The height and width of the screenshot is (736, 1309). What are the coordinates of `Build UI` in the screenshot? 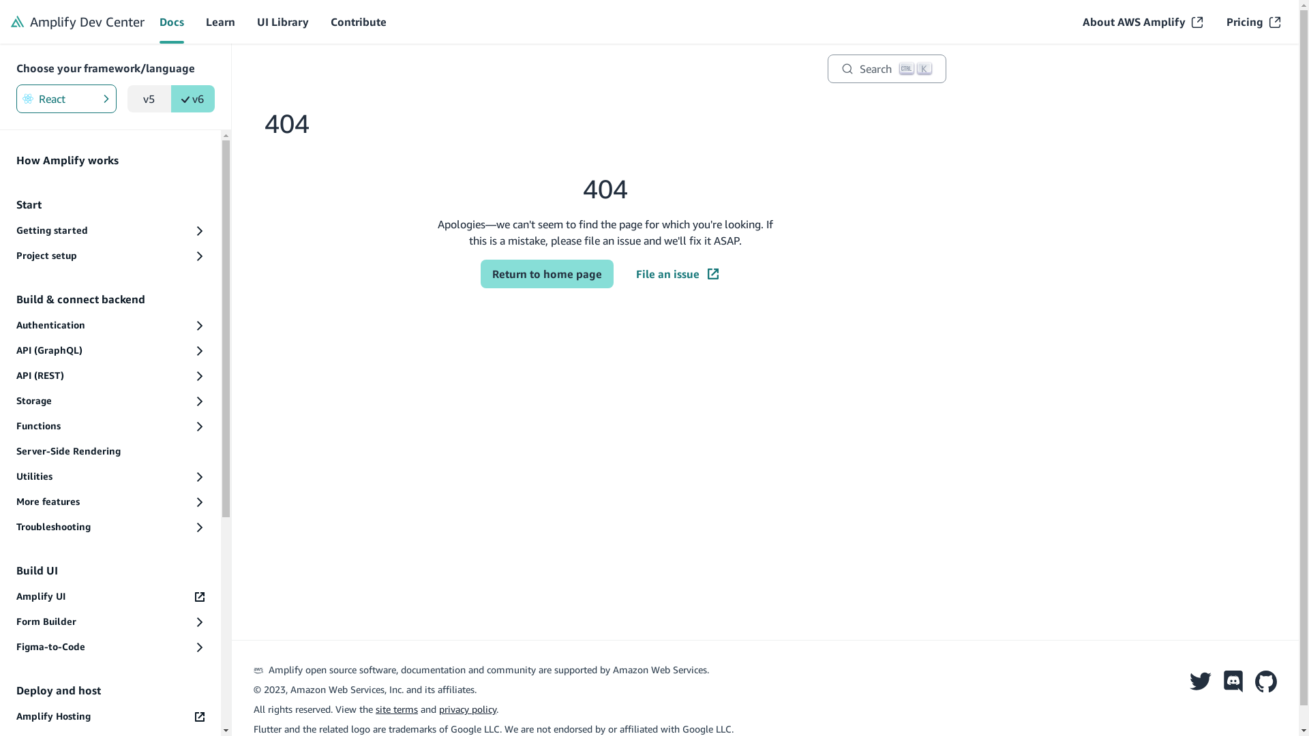 It's located at (110, 570).